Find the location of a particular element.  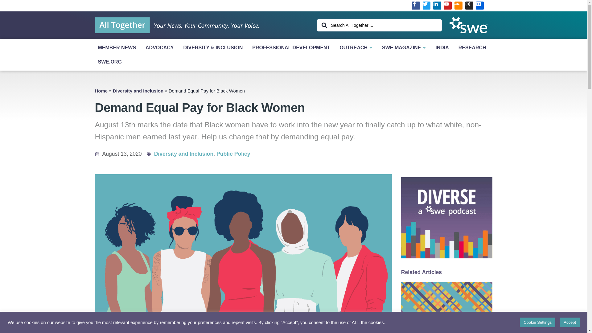

INDIA is located at coordinates (443, 47).